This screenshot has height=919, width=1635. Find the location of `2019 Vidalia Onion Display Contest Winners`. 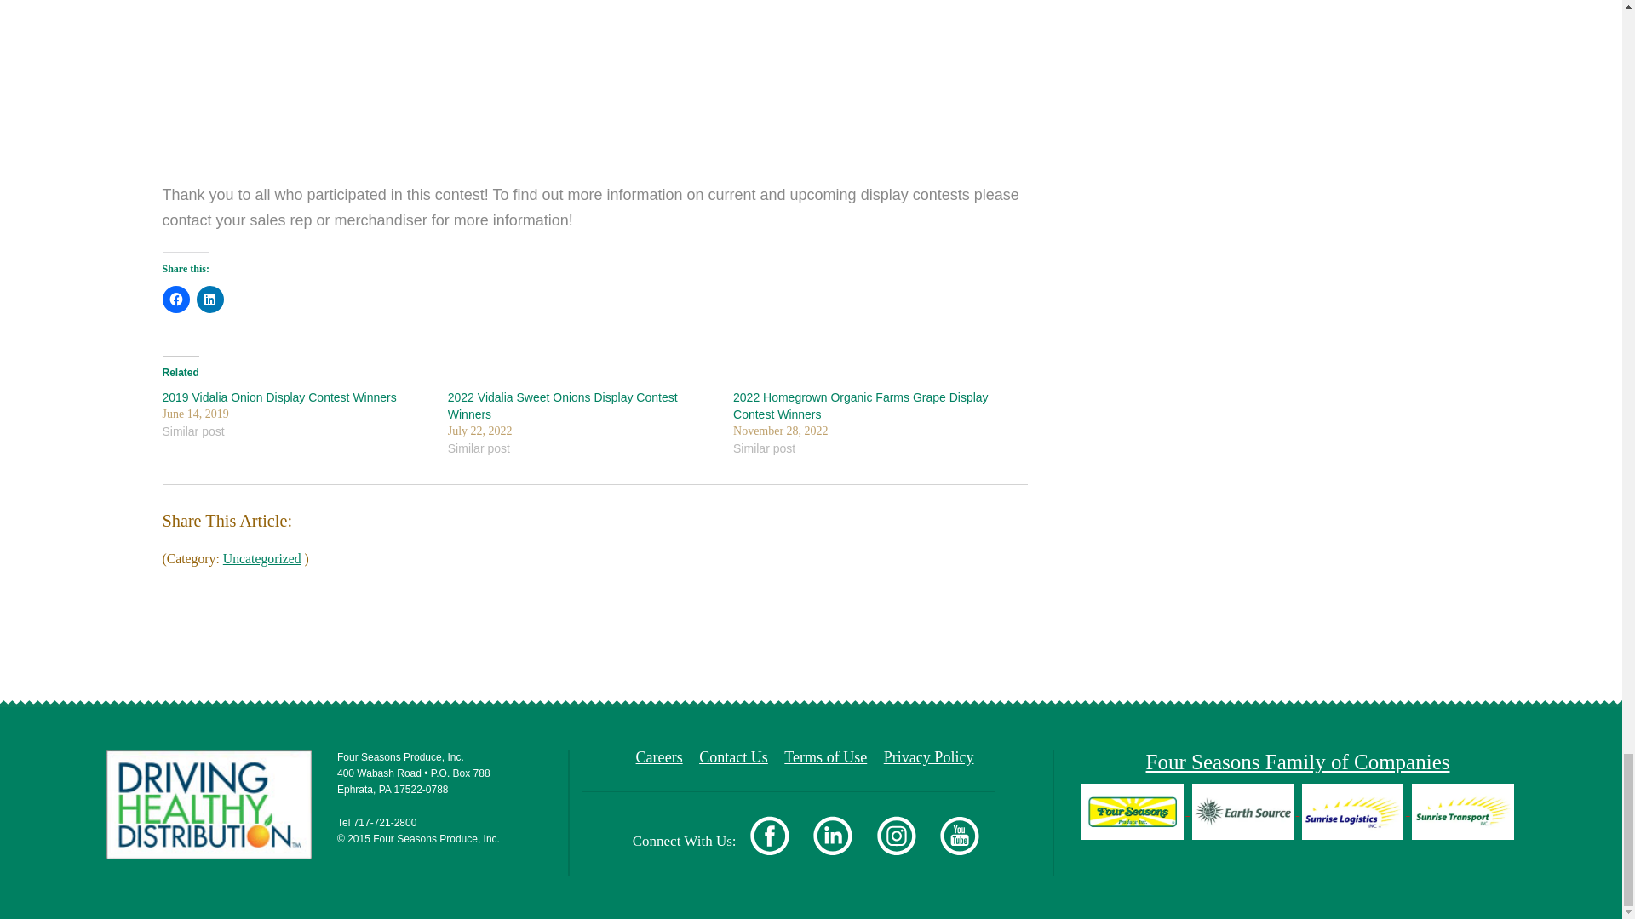

2019 Vidalia Onion Display Contest Winners is located at coordinates (278, 397).